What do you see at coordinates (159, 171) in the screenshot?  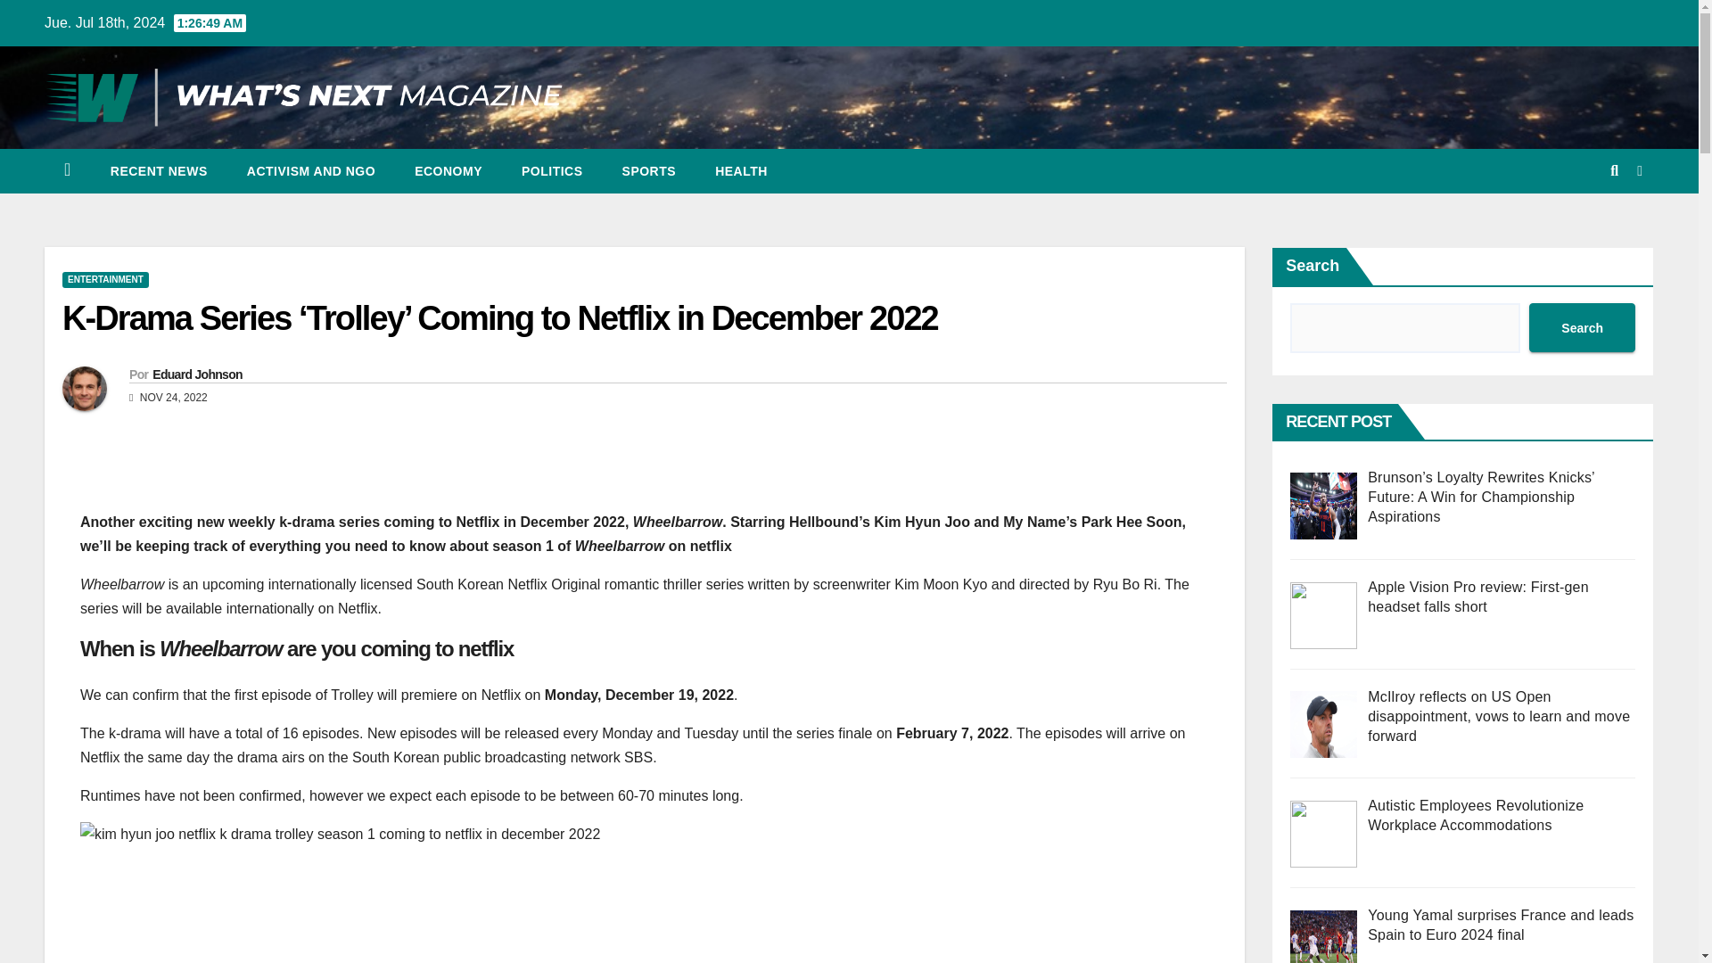 I see `Recent news` at bounding box center [159, 171].